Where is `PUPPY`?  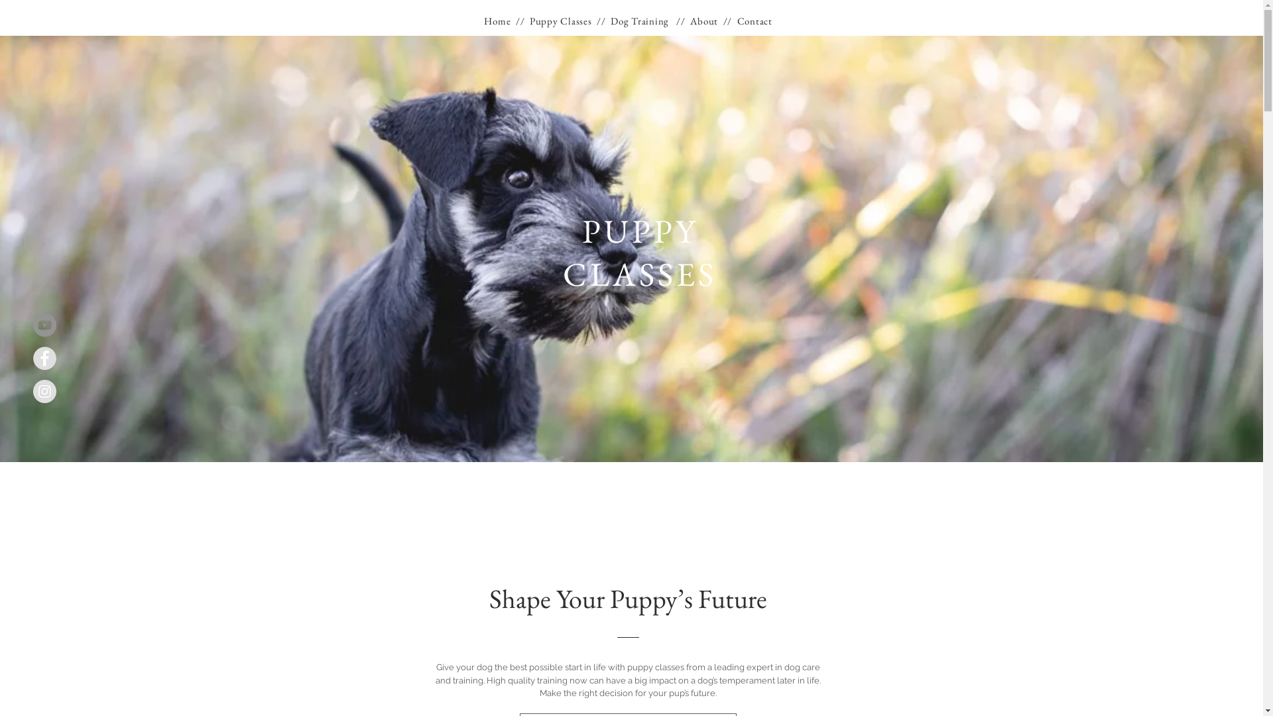
PUPPY is located at coordinates (640, 231).